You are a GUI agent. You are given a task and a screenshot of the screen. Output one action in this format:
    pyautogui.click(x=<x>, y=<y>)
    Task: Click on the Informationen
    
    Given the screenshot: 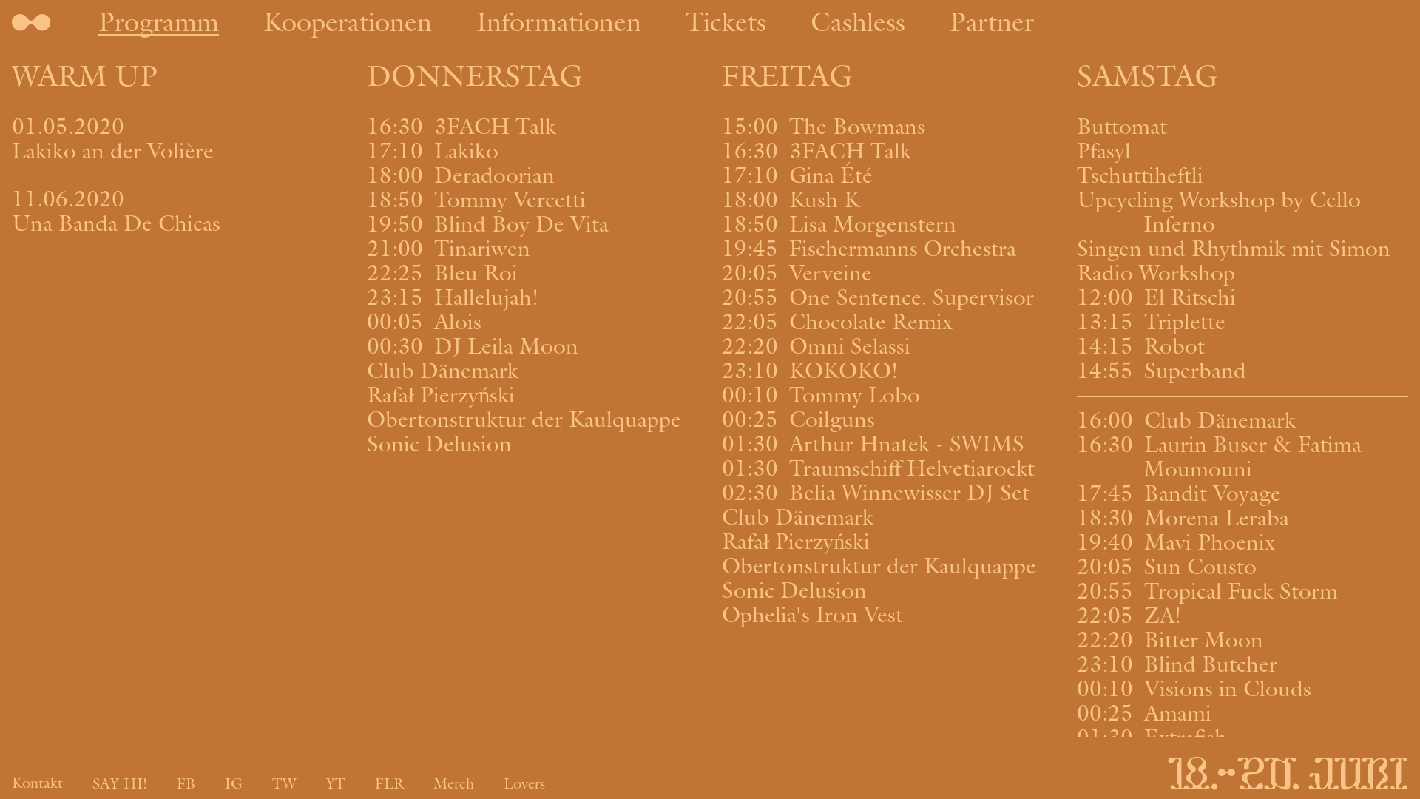 What is the action you would take?
    pyautogui.click(x=559, y=23)
    